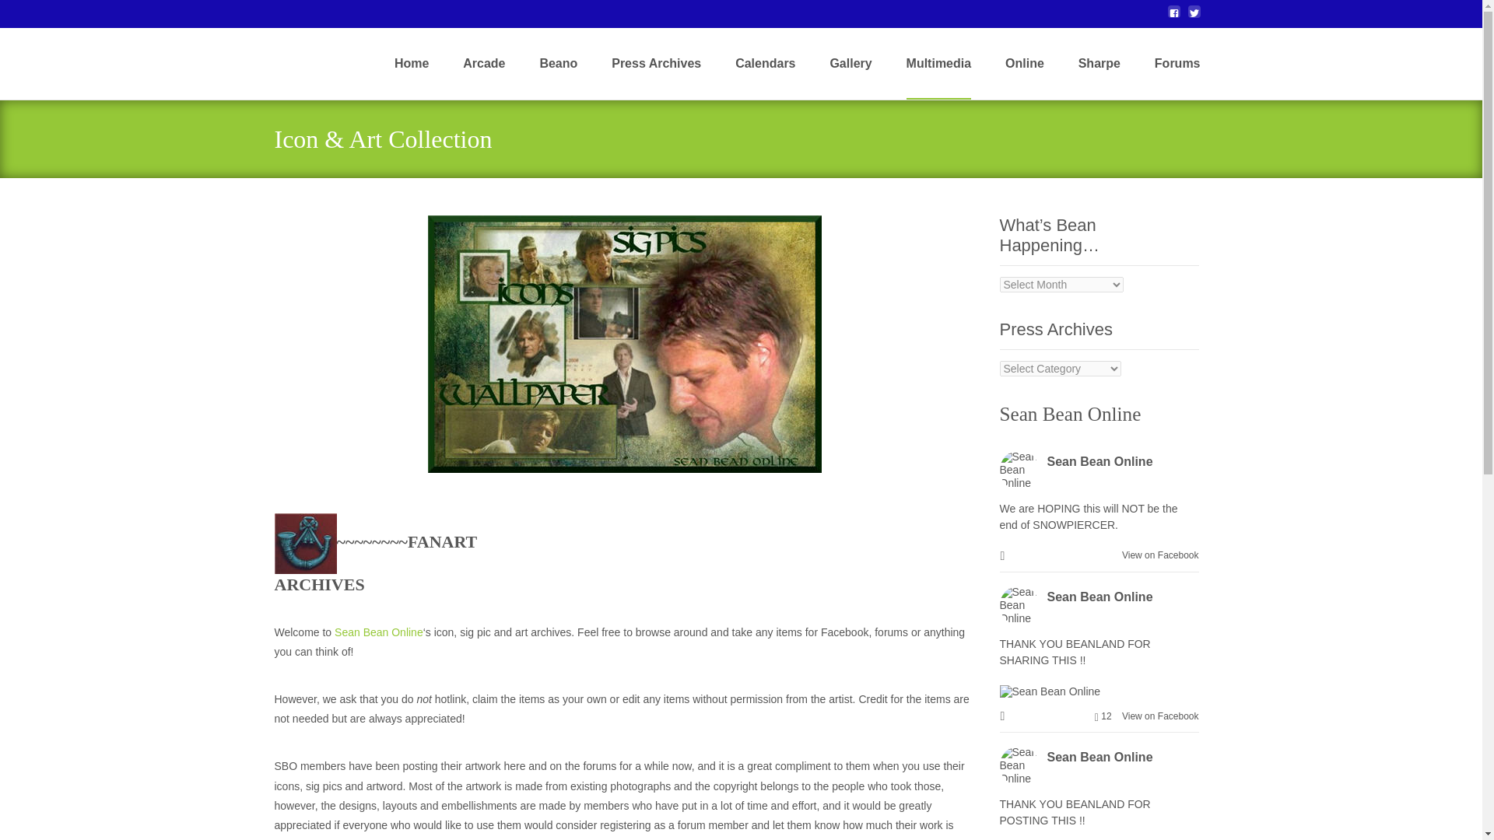 Image resolution: width=1494 pixels, height=840 pixels. I want to click on facebook, so click(1173, 18).